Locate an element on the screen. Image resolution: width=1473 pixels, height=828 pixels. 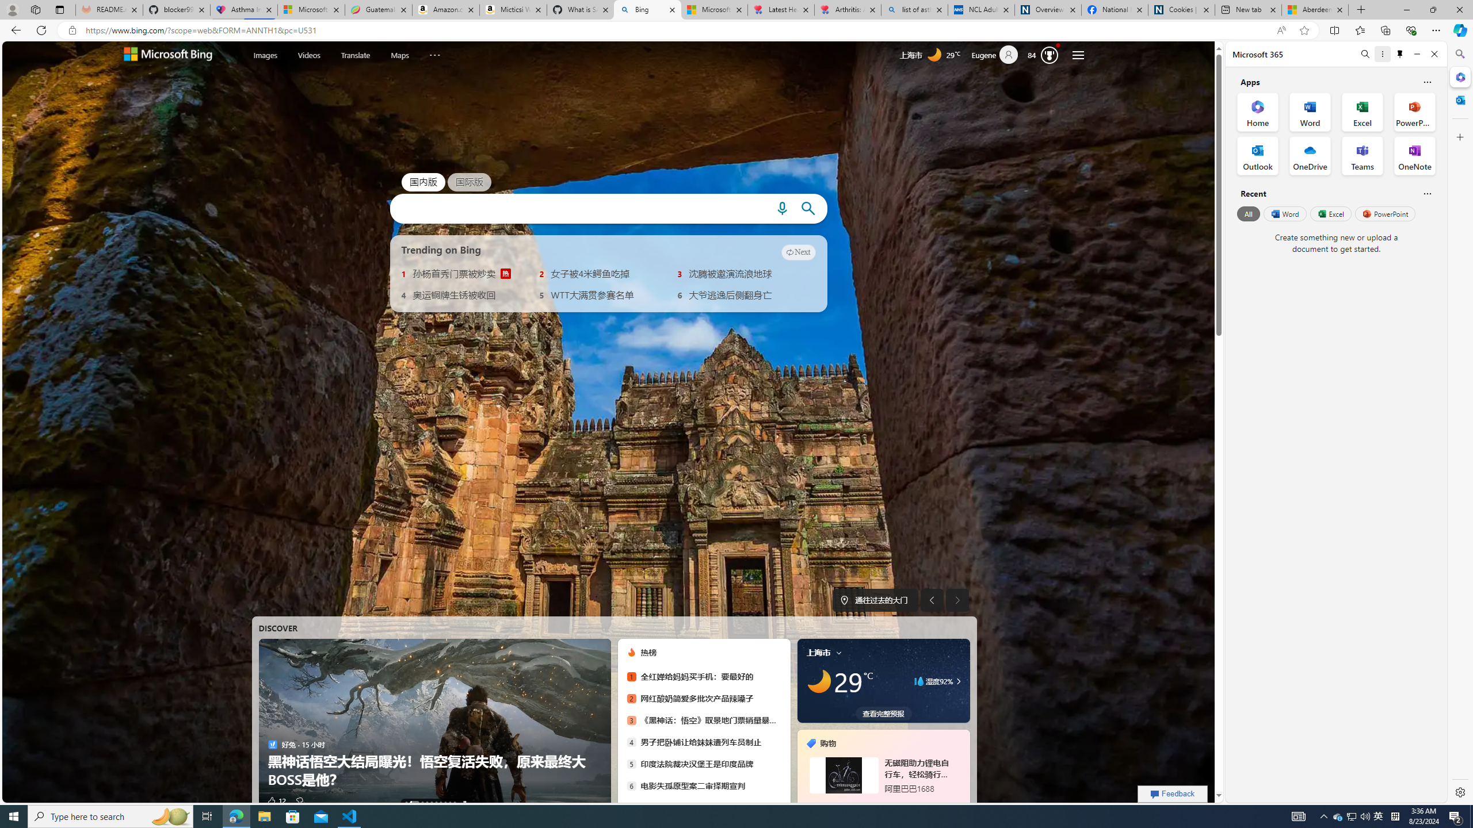
Trending on Bing is located at coordinates (441, 250).